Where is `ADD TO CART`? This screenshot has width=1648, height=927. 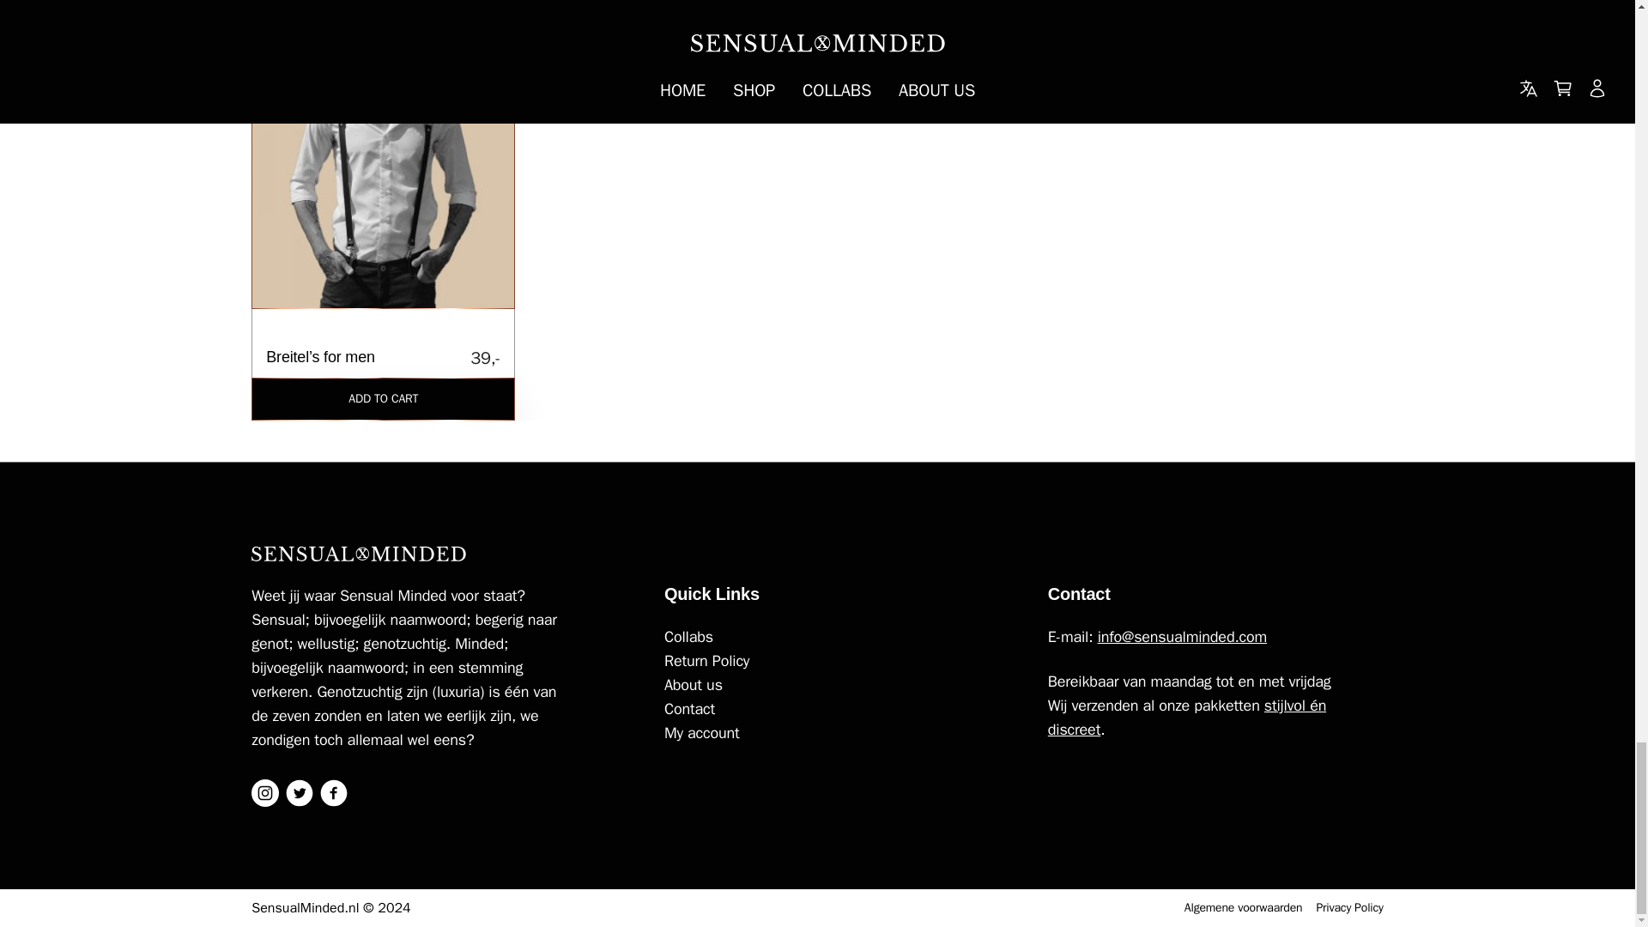 ADD TO CART is located at coordinates (383, 398).